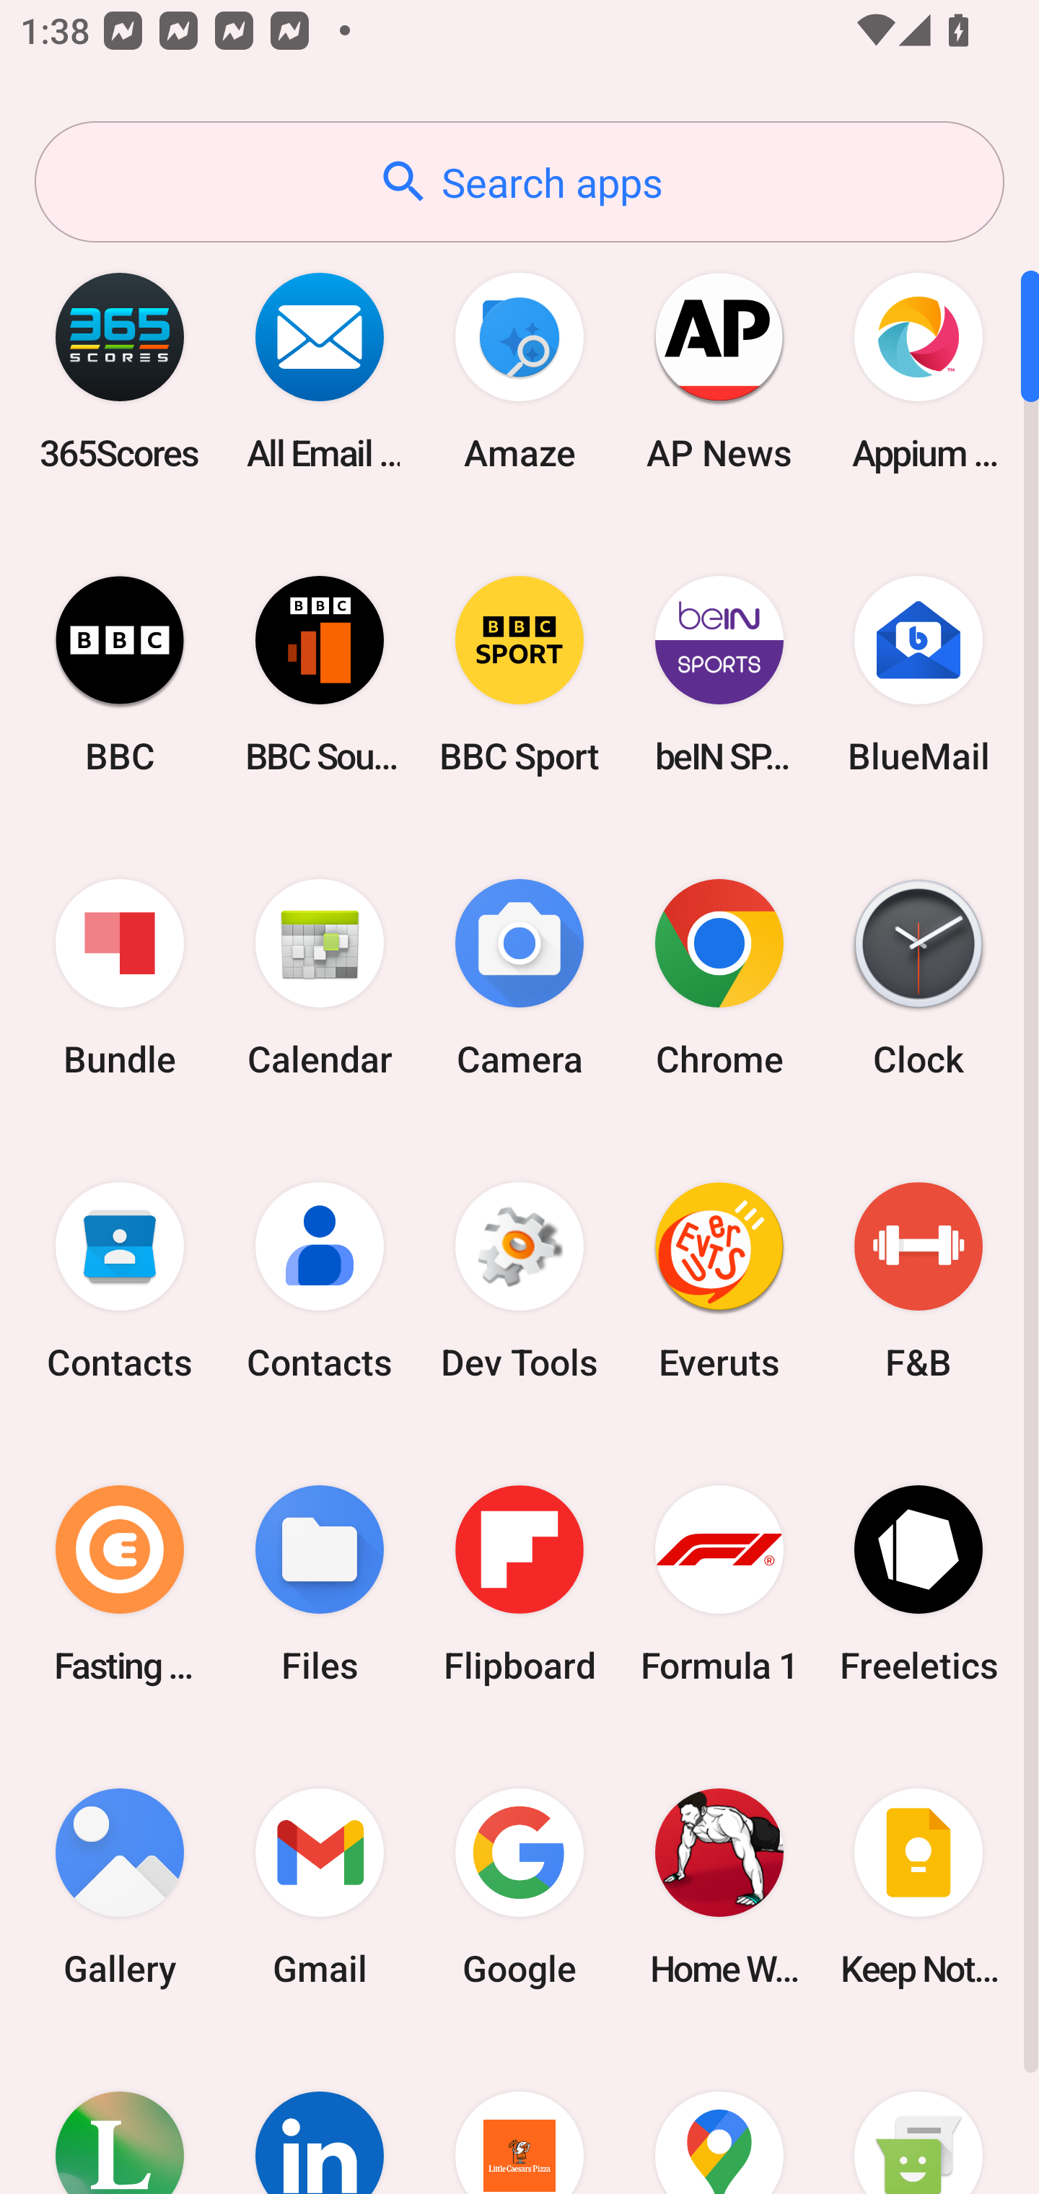 Image resolution: width=1039 pixels, height=2194 pixels. What do you see at coordinates (519, 1583) in the screenshot?
I see `Flipboard` at bounding box center [519, 1583].